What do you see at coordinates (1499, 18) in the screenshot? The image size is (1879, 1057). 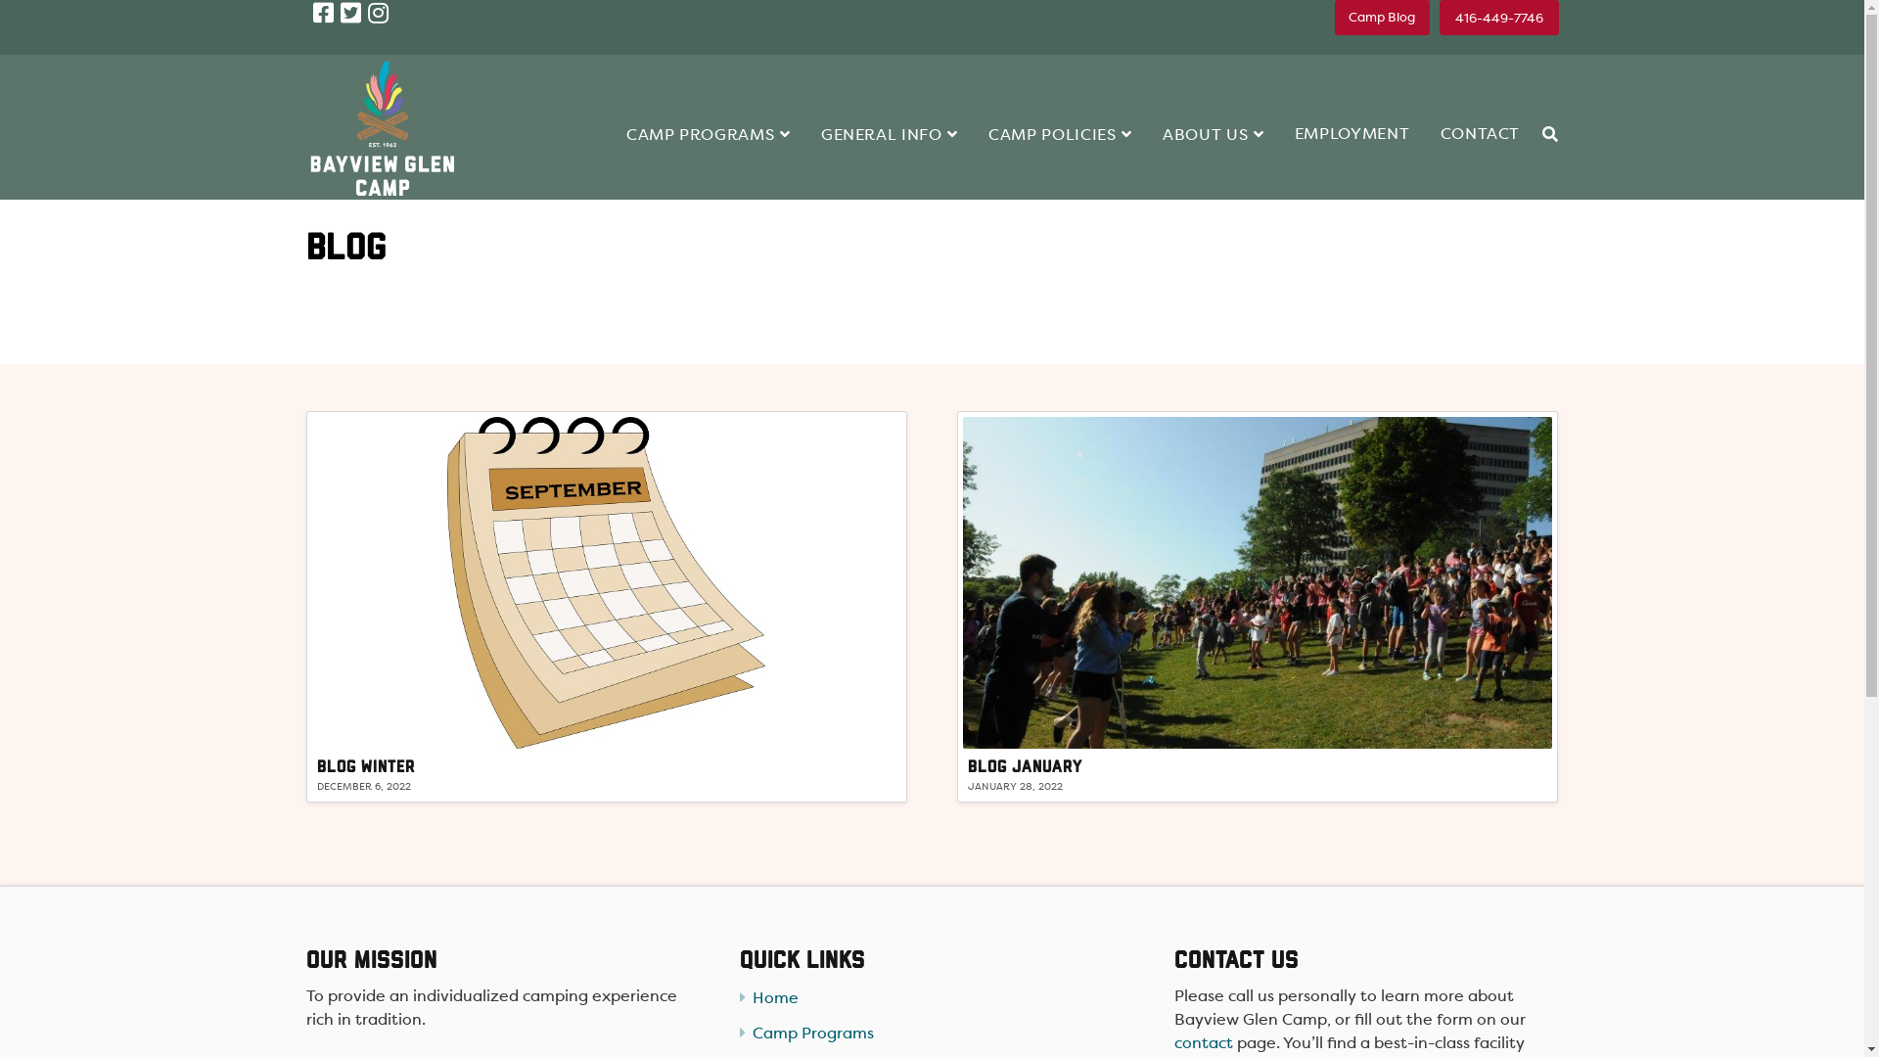 I see `416-449-7746` at bounding box center [1499, 18].